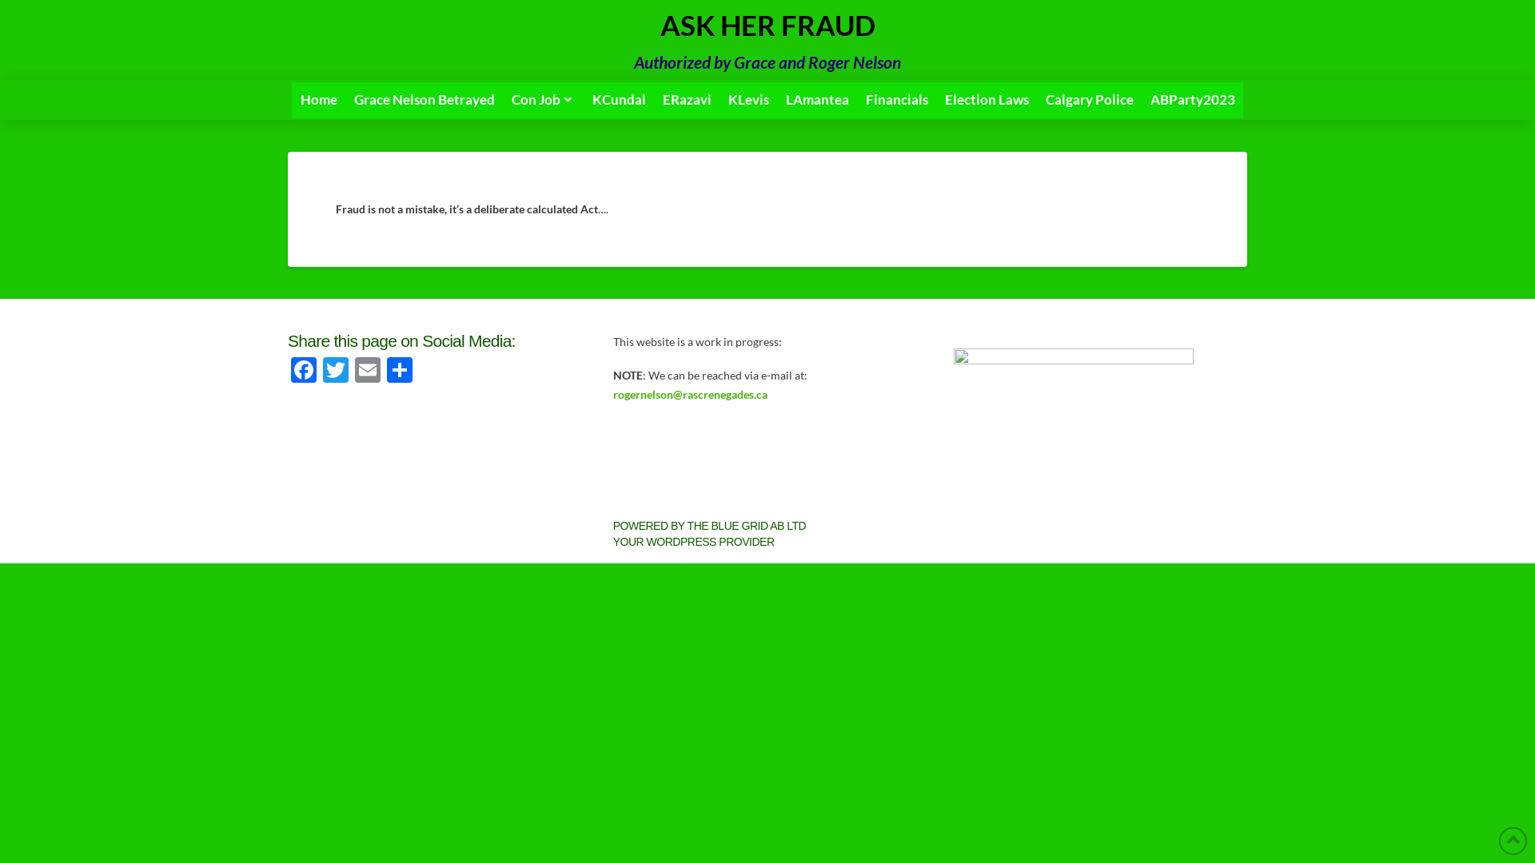 This screenshot has width=1535, height=863. Describe the element at coordinates (424, 99) in the screenshot. I see `Grace Nelson Betrayed` at that location.